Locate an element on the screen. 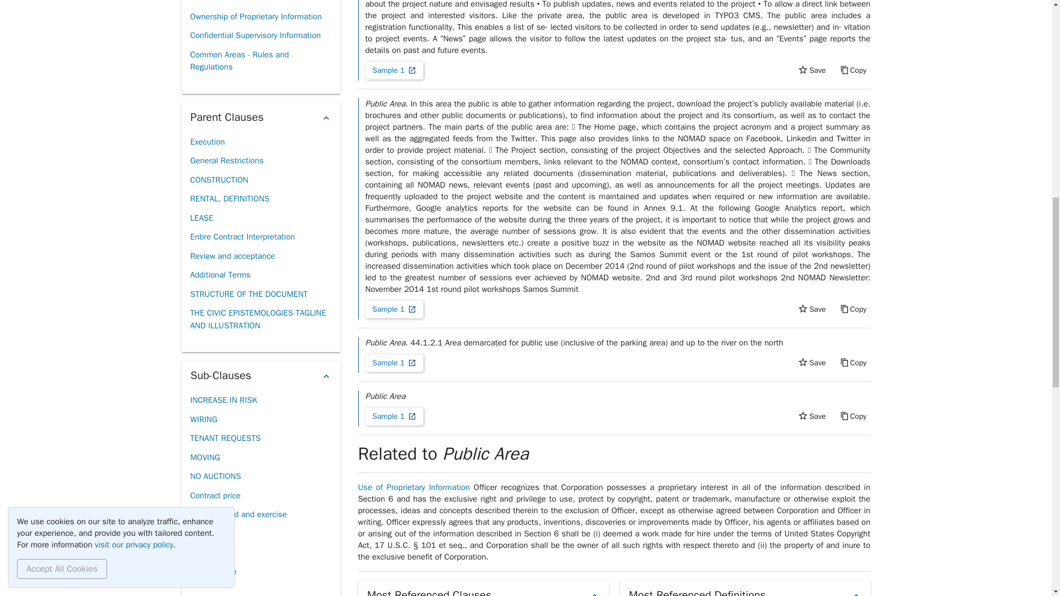 Image resolution: width=1060 pixels, height=596 pixels. Entire Contract Interpretation is located at coordinates (242, 237).